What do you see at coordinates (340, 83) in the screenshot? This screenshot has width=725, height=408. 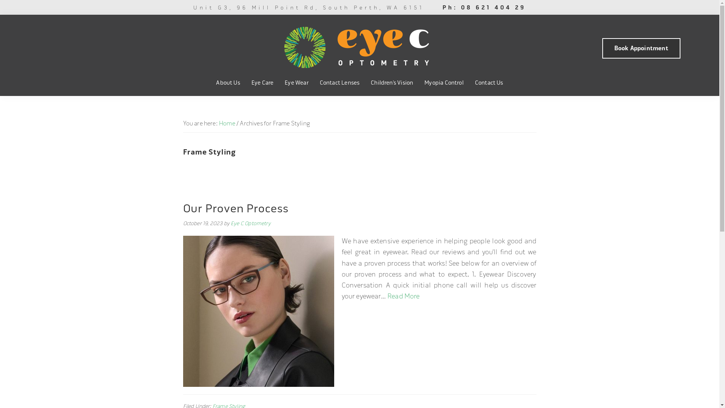 I see `Contact Lenses` at bounding box center [340, 83].